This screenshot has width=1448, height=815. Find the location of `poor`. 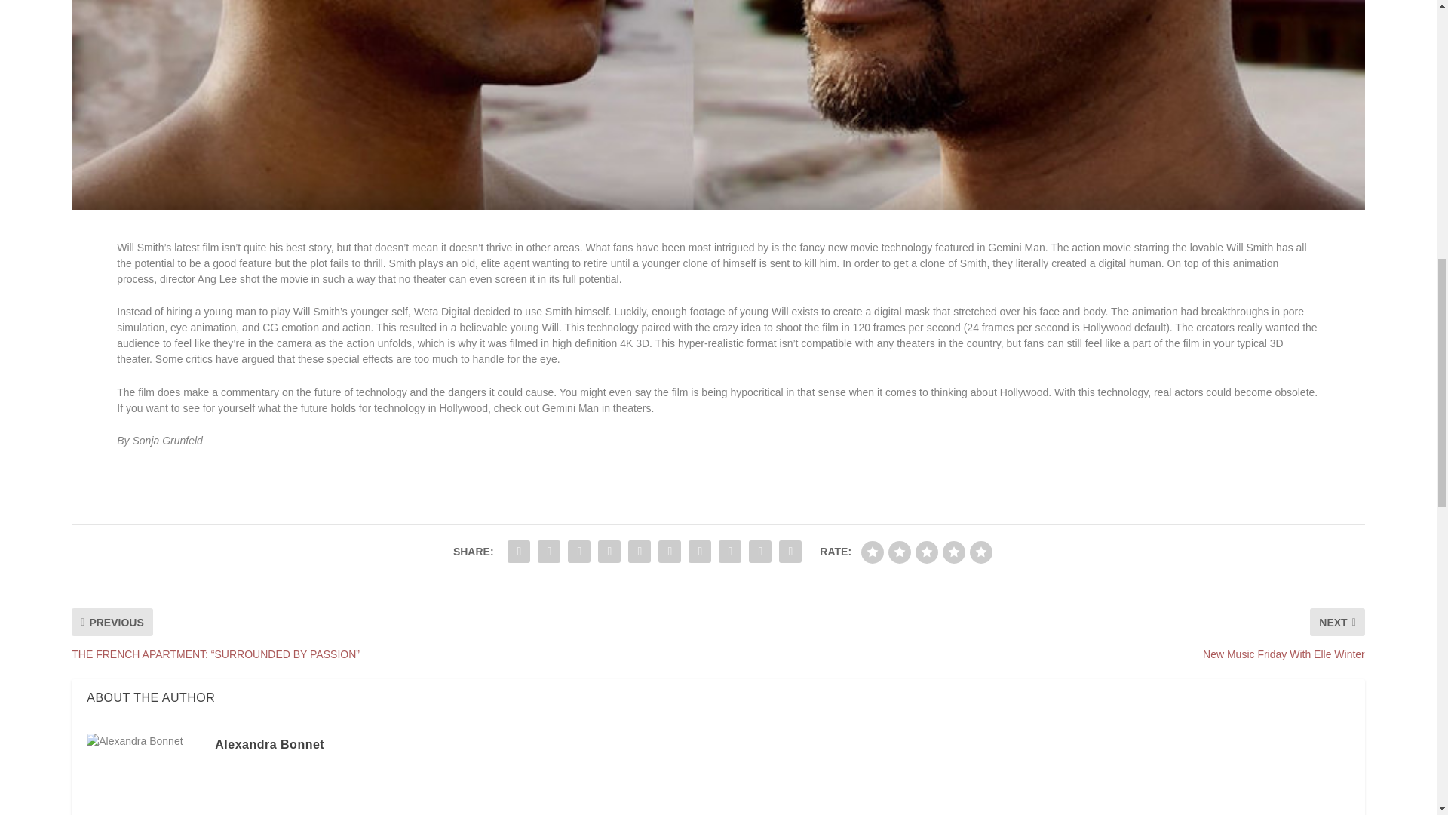

poor is located at coordinates (899, 552).